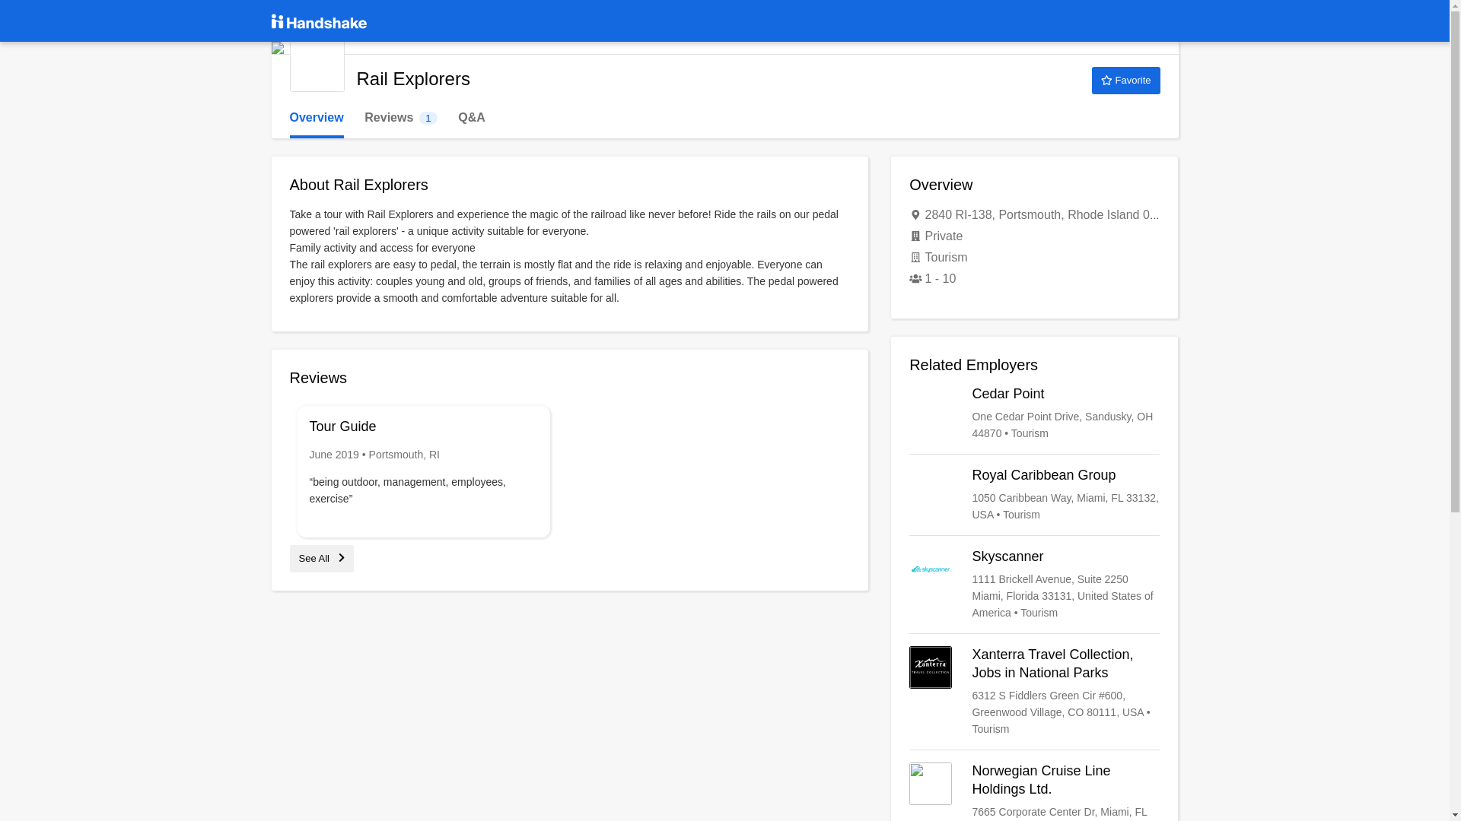  What do you see at coordinates (400, 118) in the screenshot?
I see `Norwegian Cruise Line Holdings Ltd.` at bounding box center [400, 118].